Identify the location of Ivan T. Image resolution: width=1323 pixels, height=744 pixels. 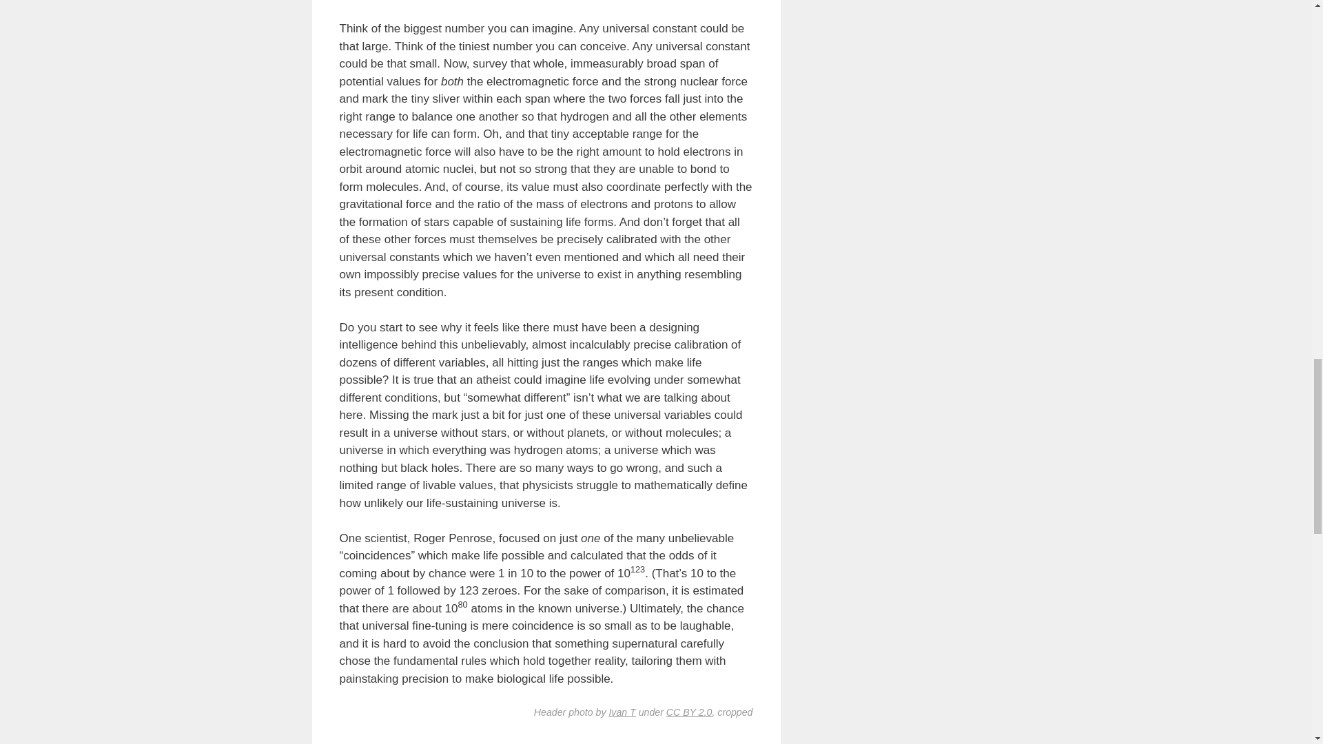
(622, 712).